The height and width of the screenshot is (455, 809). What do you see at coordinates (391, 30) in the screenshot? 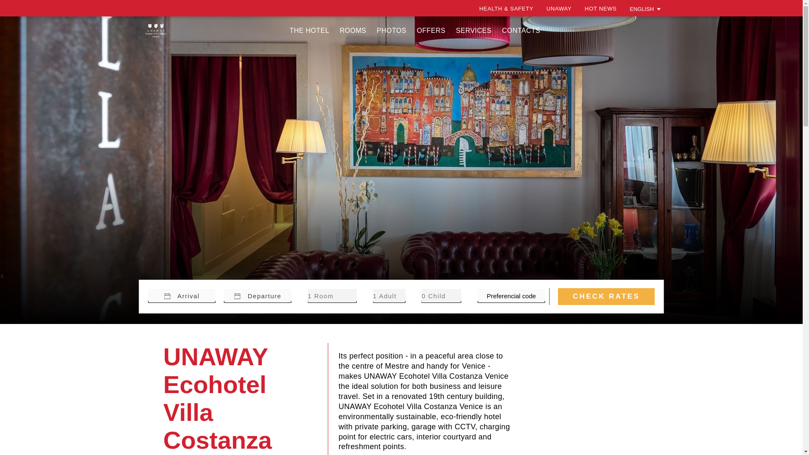
I see `PHOTOS` at bounding box center [391, 30].